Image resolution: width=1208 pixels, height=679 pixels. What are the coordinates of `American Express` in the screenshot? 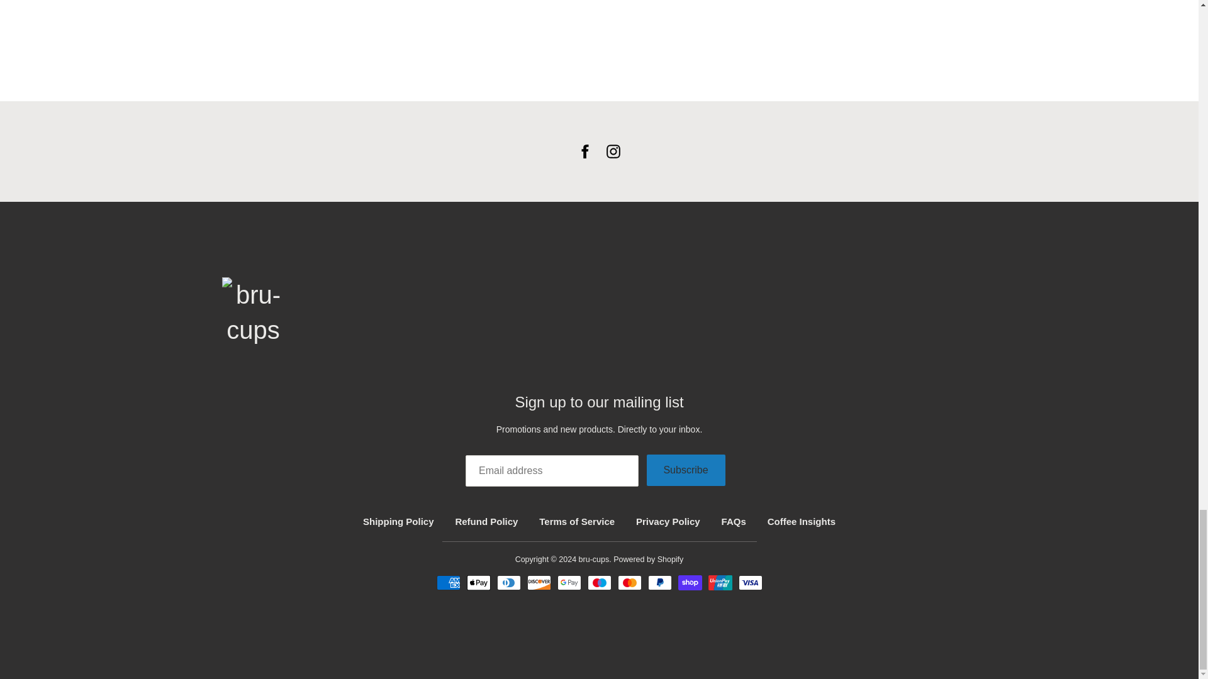 It's located at (448, 582).